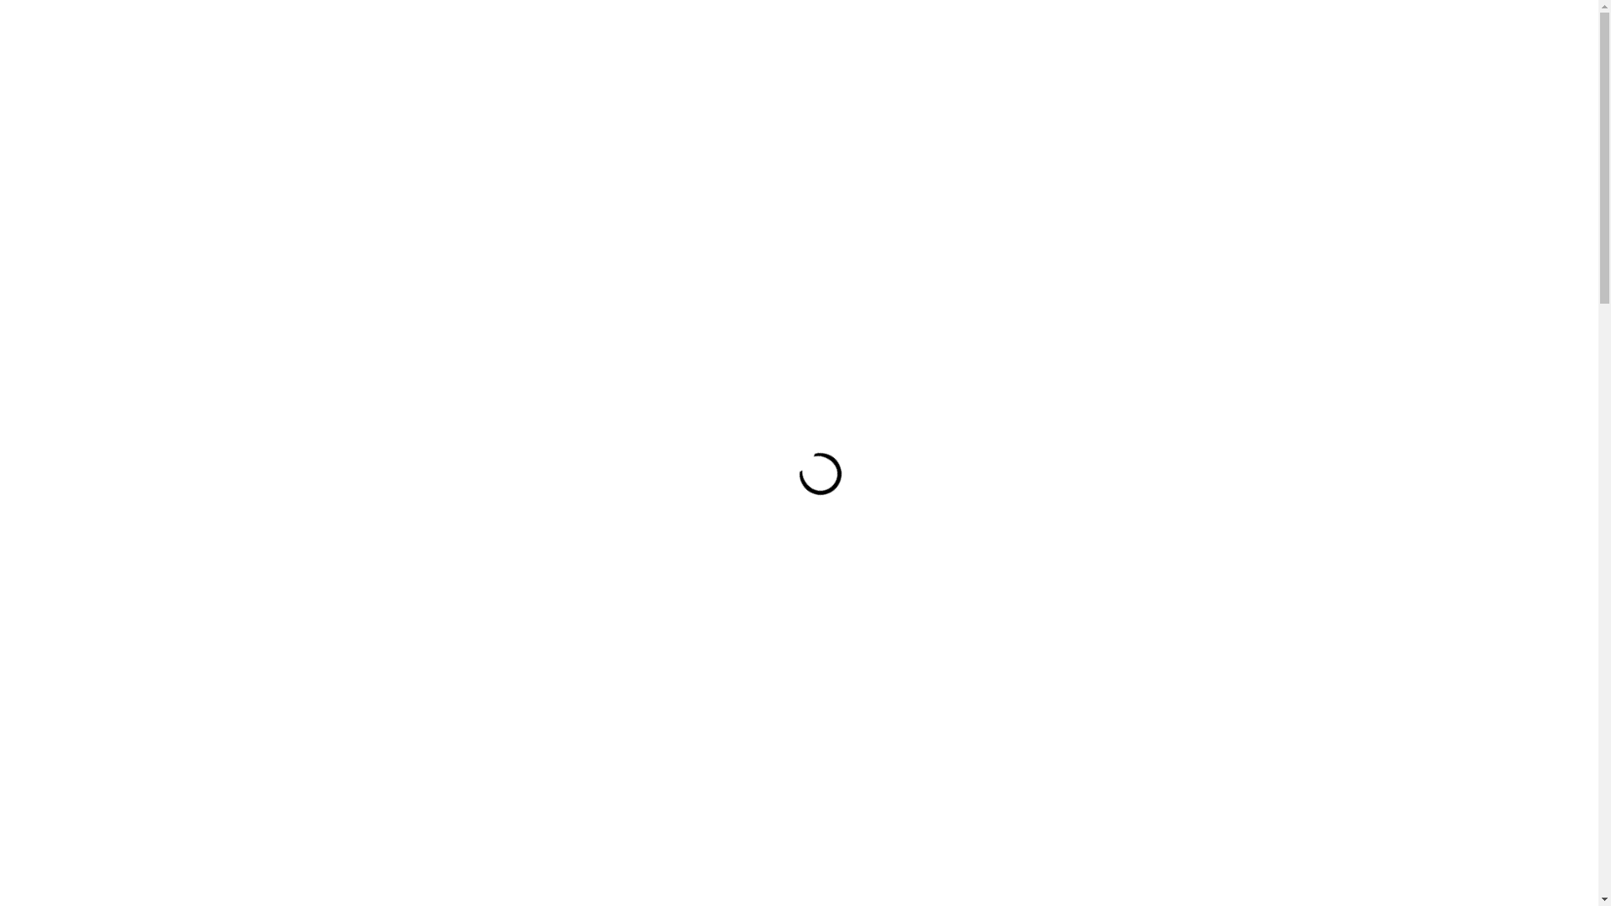  I want to click on Casa Verde, so click(1197, 57).